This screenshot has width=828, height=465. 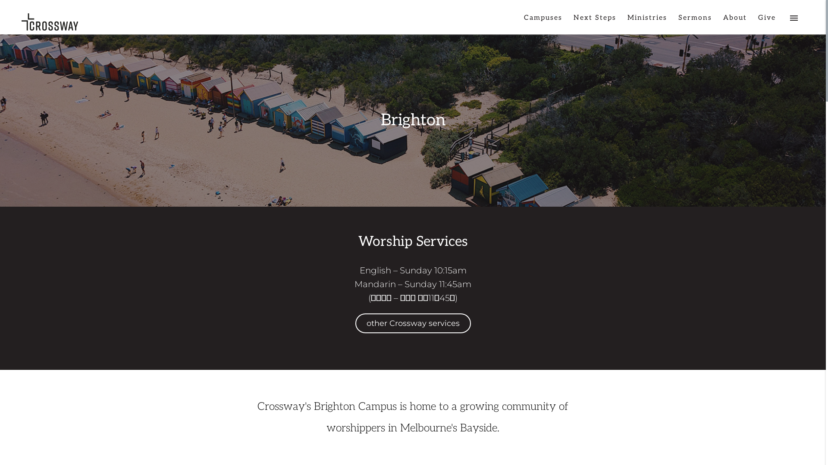 What do you see at coordinates (413, 323) in the screenshot?
I see `other Crossway services` at bounding box center [413, 323].